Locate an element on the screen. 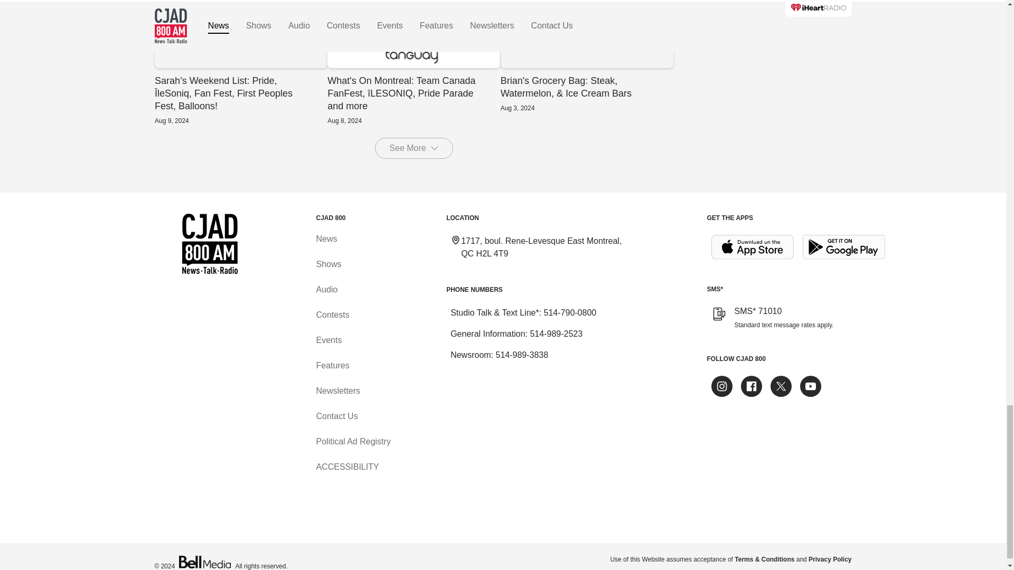 The width and height of the screenshot is (1014, 570). Features is located at coordinates (332, 365).